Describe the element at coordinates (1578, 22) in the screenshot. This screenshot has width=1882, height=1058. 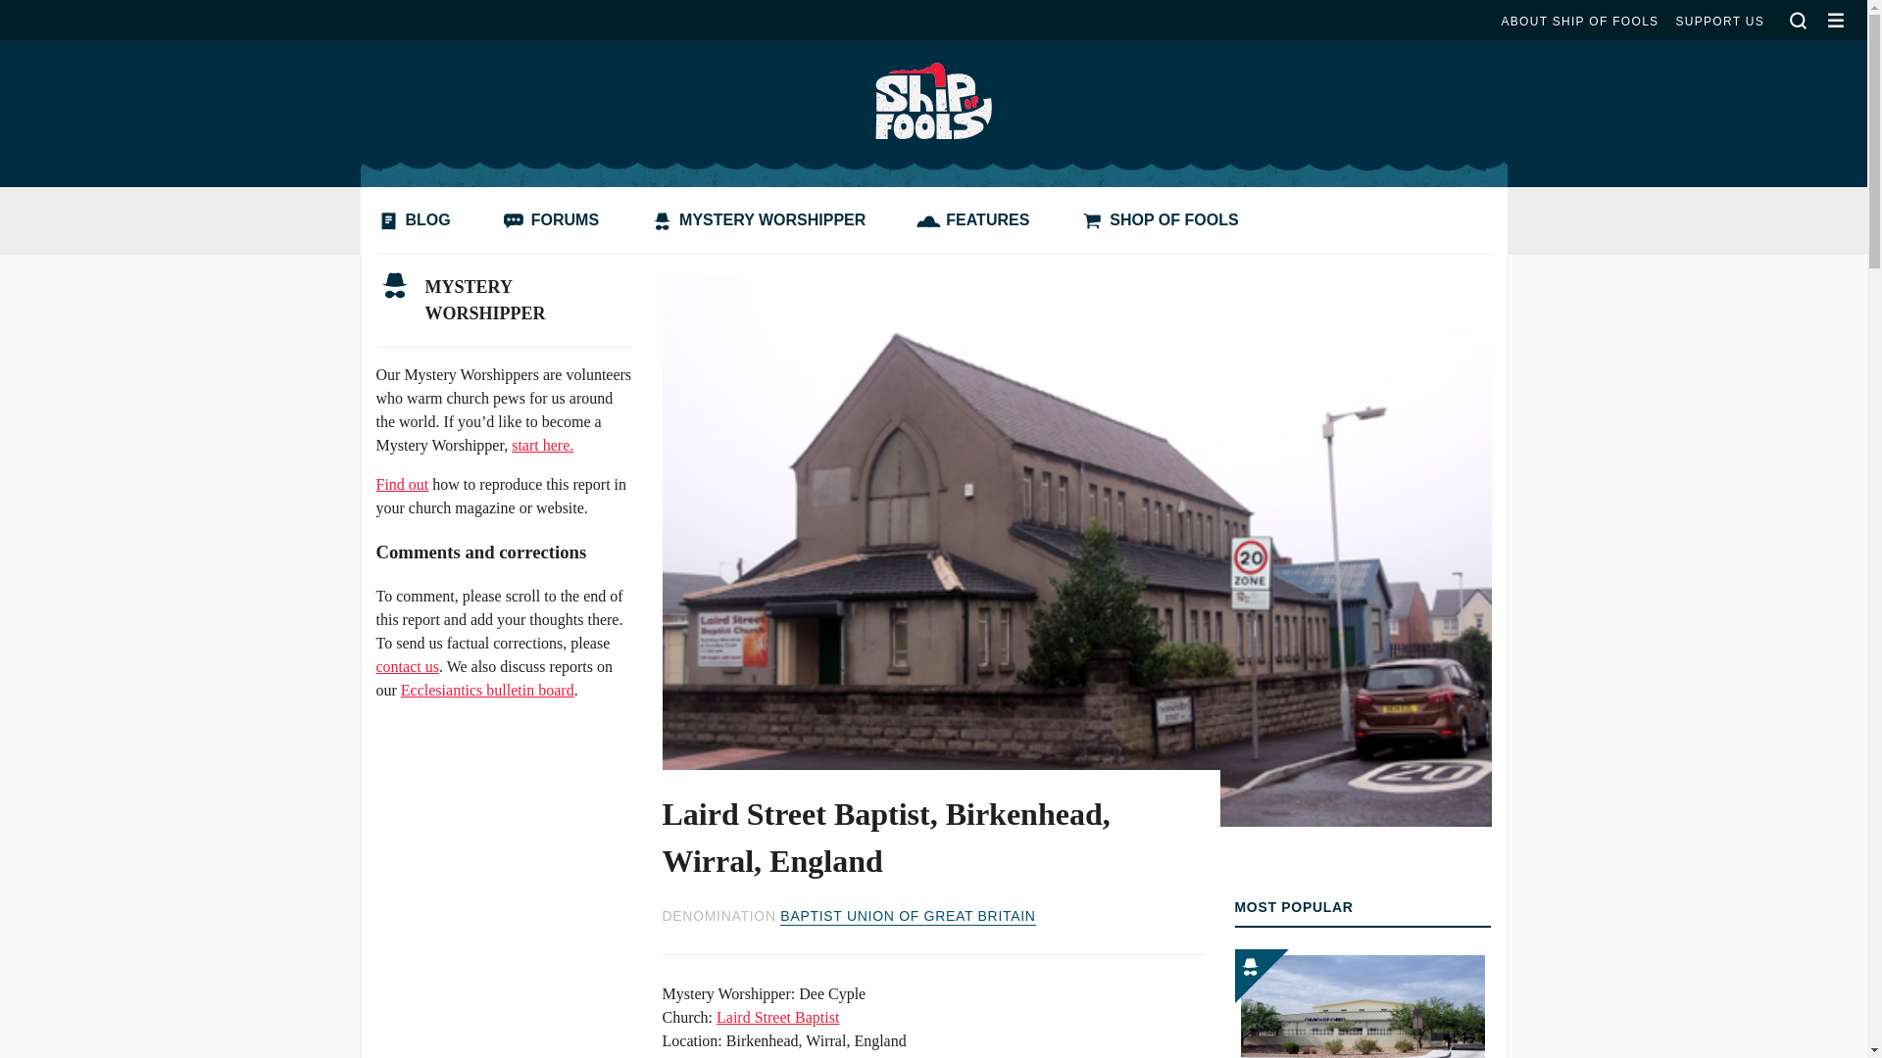
I see `ABOUT SHIP OF FOOLS` at that location.